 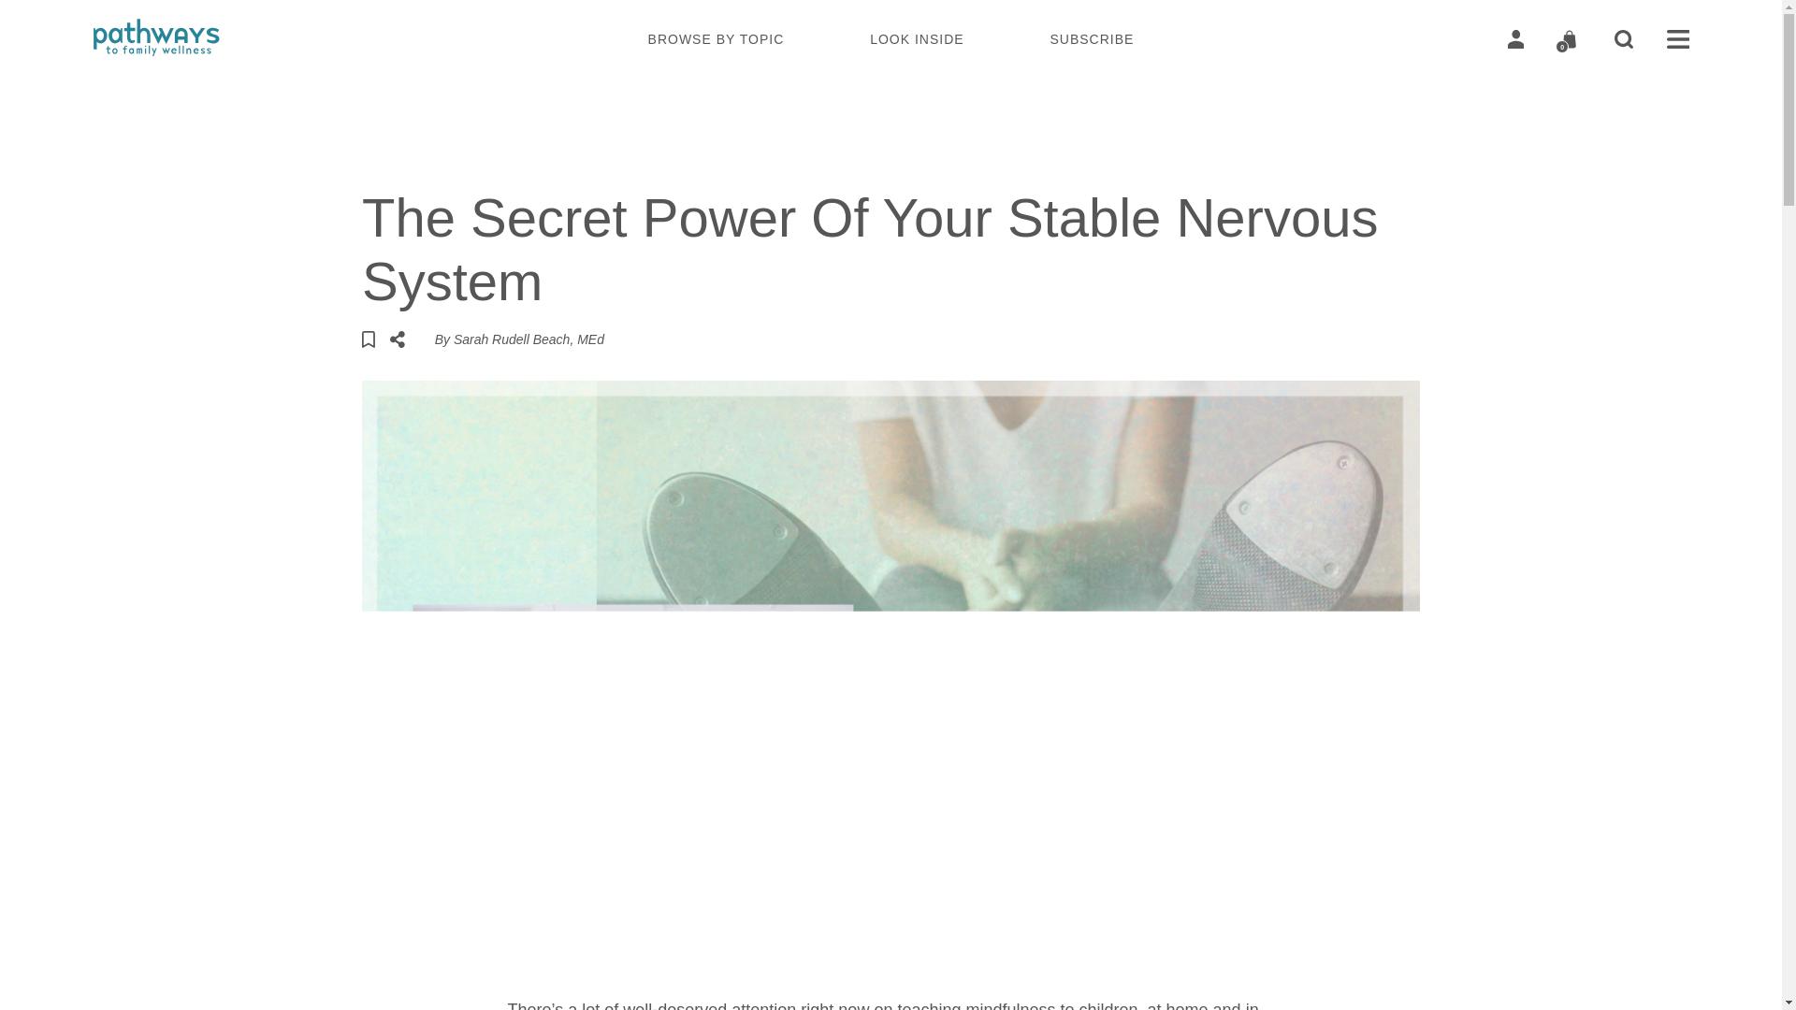 I want to click on BROWSE BY TOPIC, so click(x=717, y=38).